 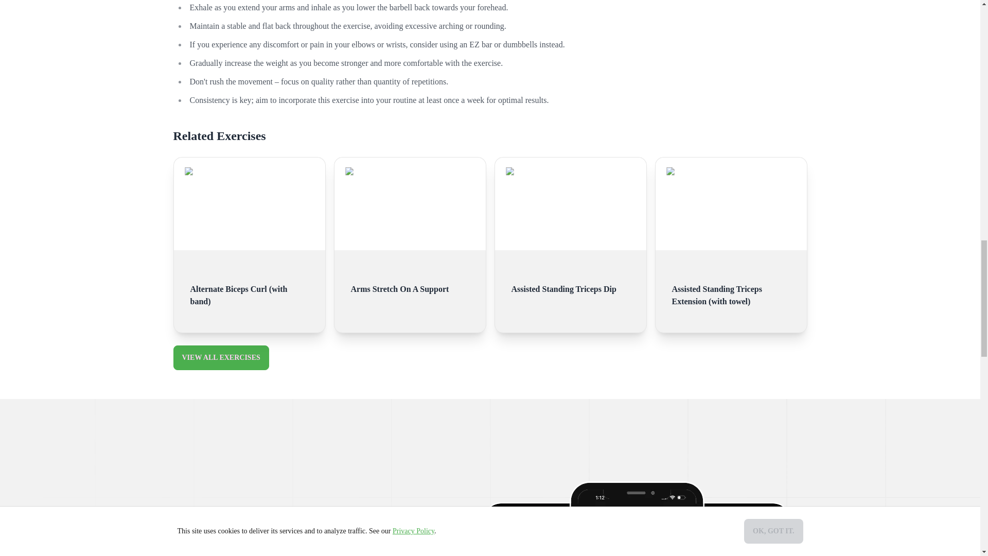 What do you see at coordinates (221, 357) in the screenshot?
I see `VIEW ALL EXERCISES` at bounding box center [221, 357].